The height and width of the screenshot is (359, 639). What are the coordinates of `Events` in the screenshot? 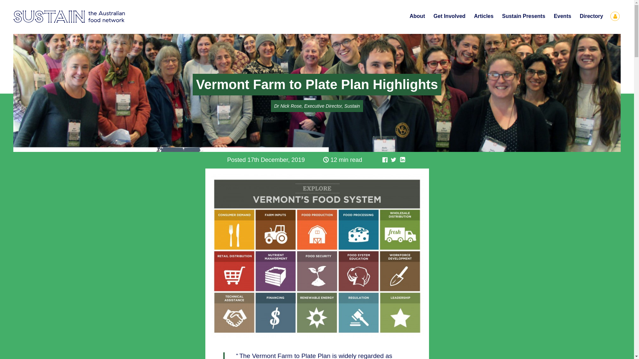 It's located at (562, 16).